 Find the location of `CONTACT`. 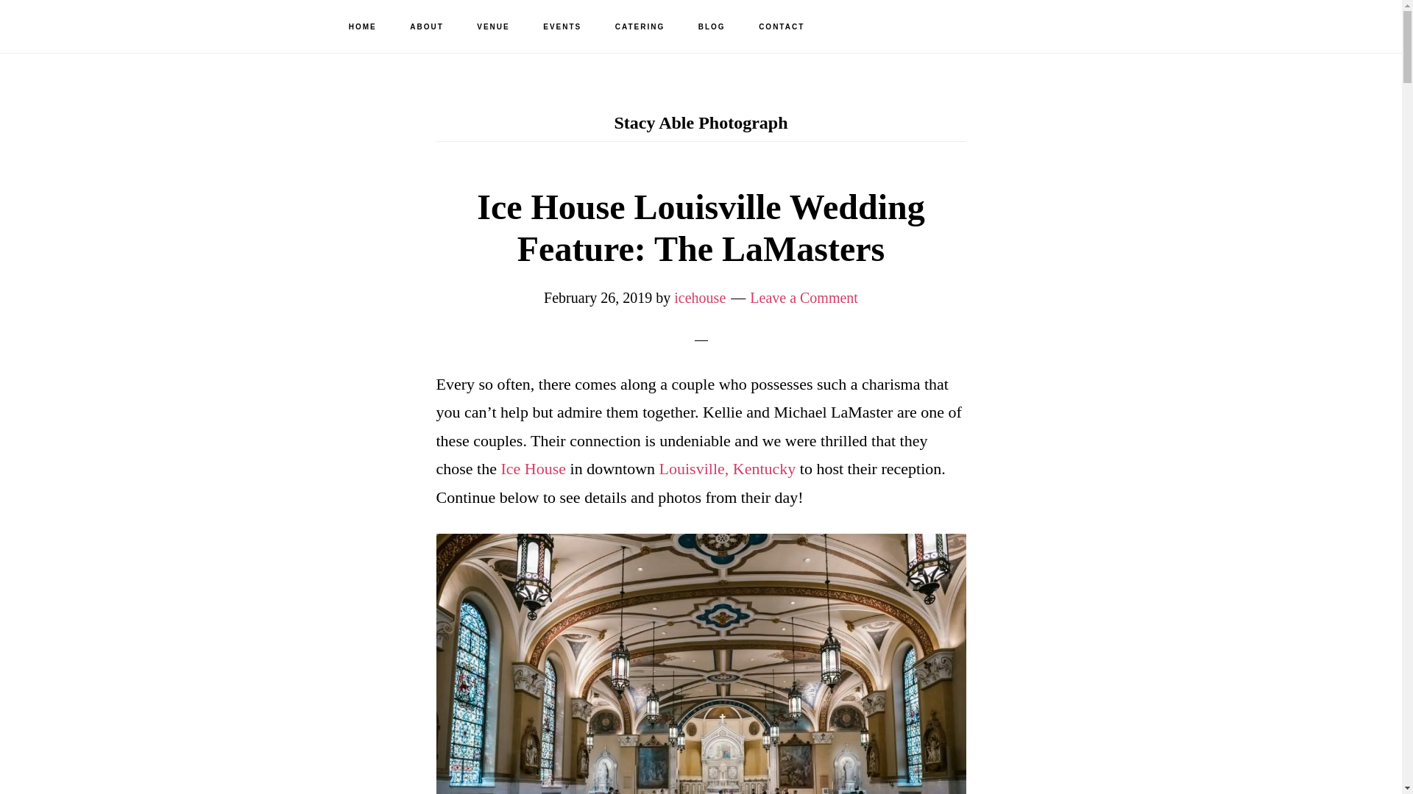

CONTACT is located at coordinates (782, 27).